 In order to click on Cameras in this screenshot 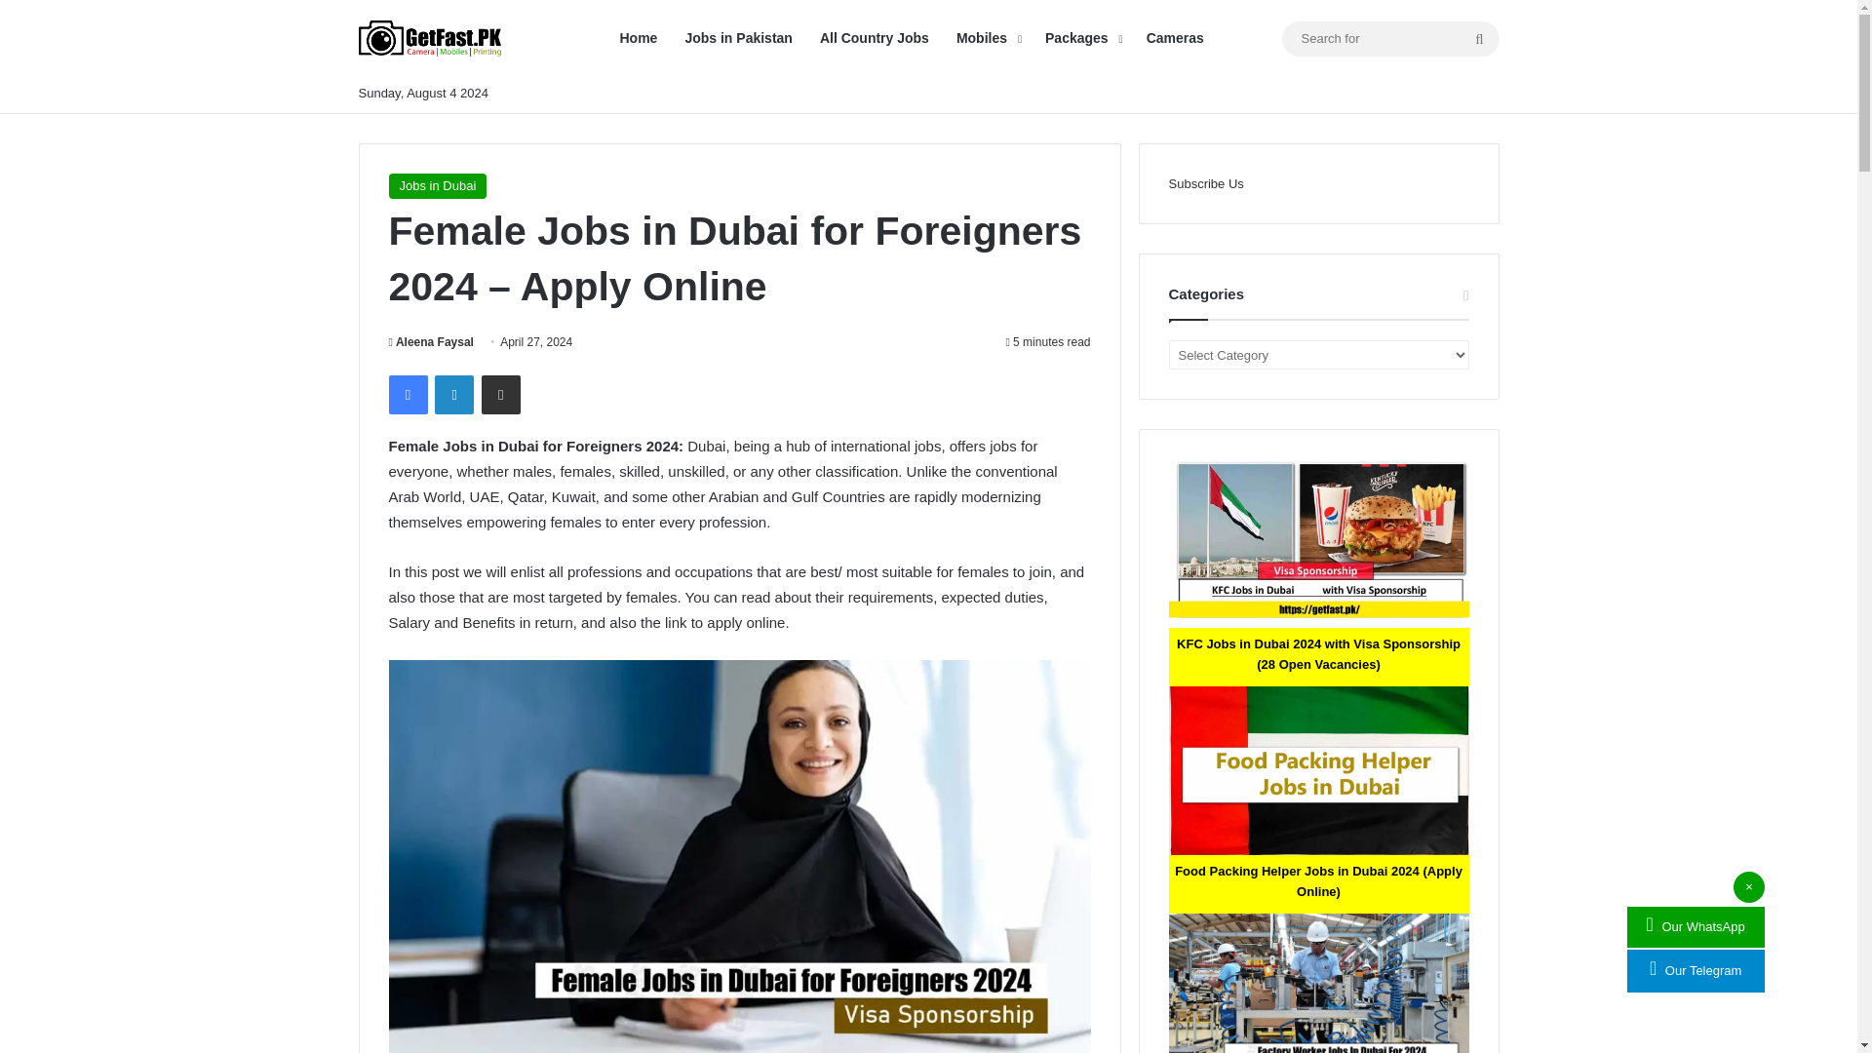, I will do `click(1175, 38)`.